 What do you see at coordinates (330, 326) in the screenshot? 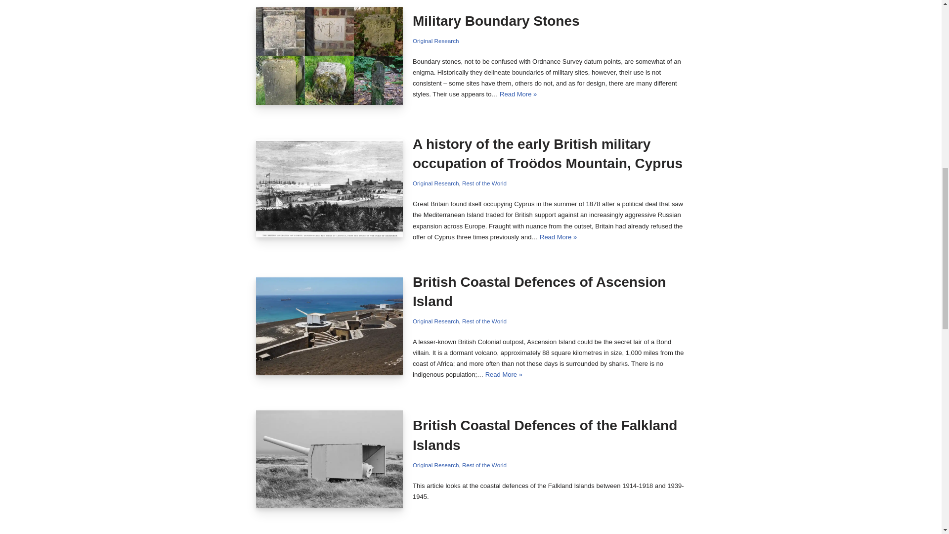
I see `British Coastal Defences of Ascension Island` at bounding box center [330, 326].